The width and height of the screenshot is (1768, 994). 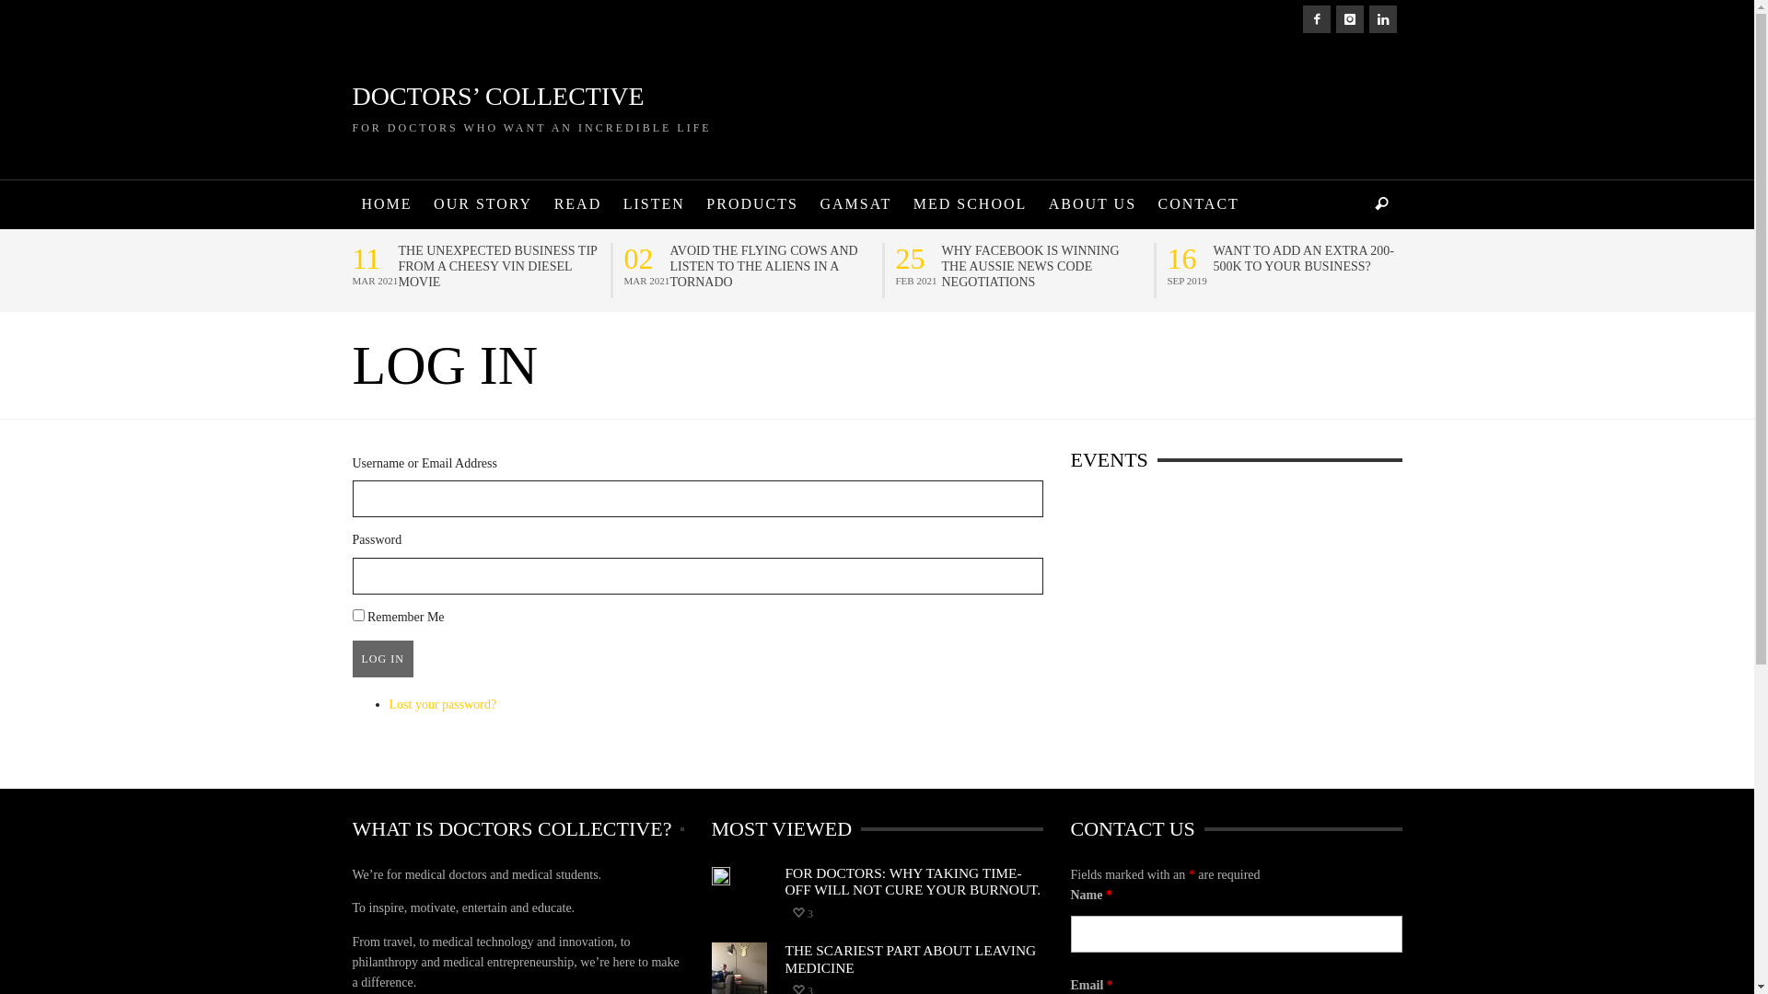 I want to click on FOR DOCTORS: WHY TAKING TIME-OFF WILL NOT CURE YOUR BURNOUT., so click(x=913, y=882).